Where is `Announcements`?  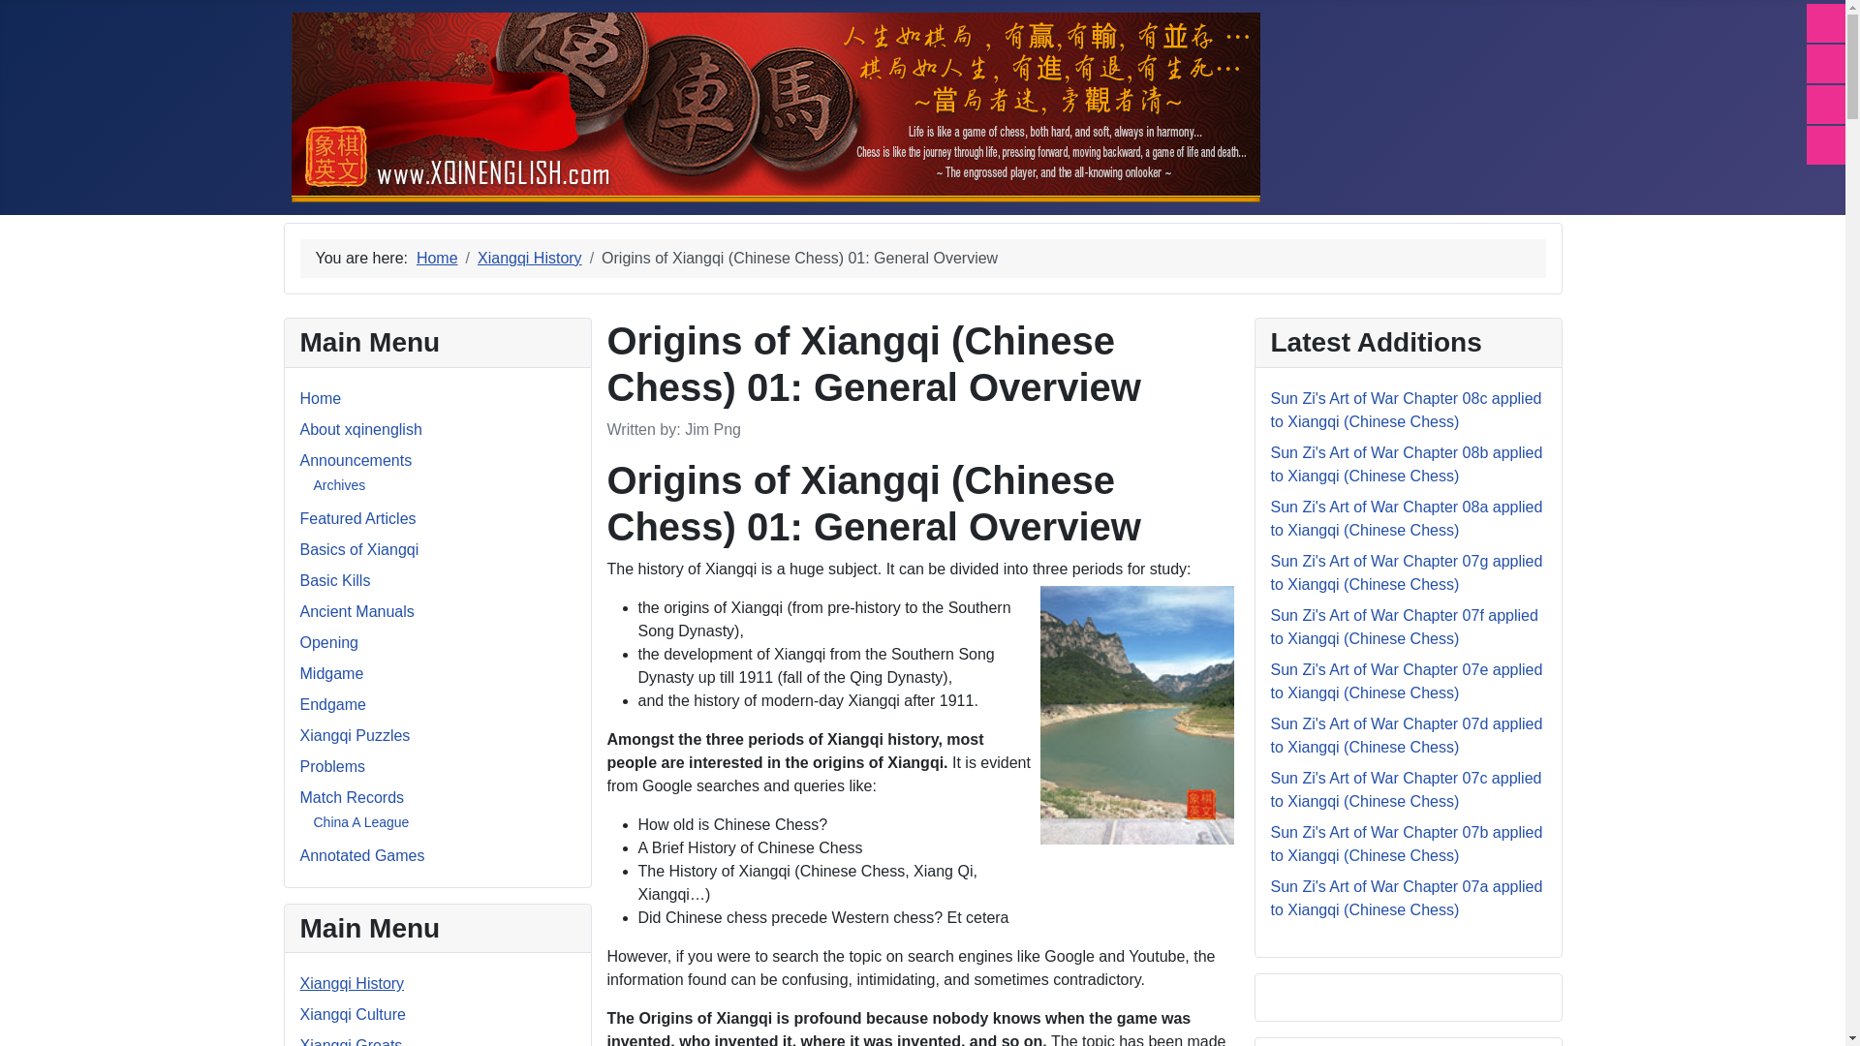
Announcements is located at coordinates (356, 459).